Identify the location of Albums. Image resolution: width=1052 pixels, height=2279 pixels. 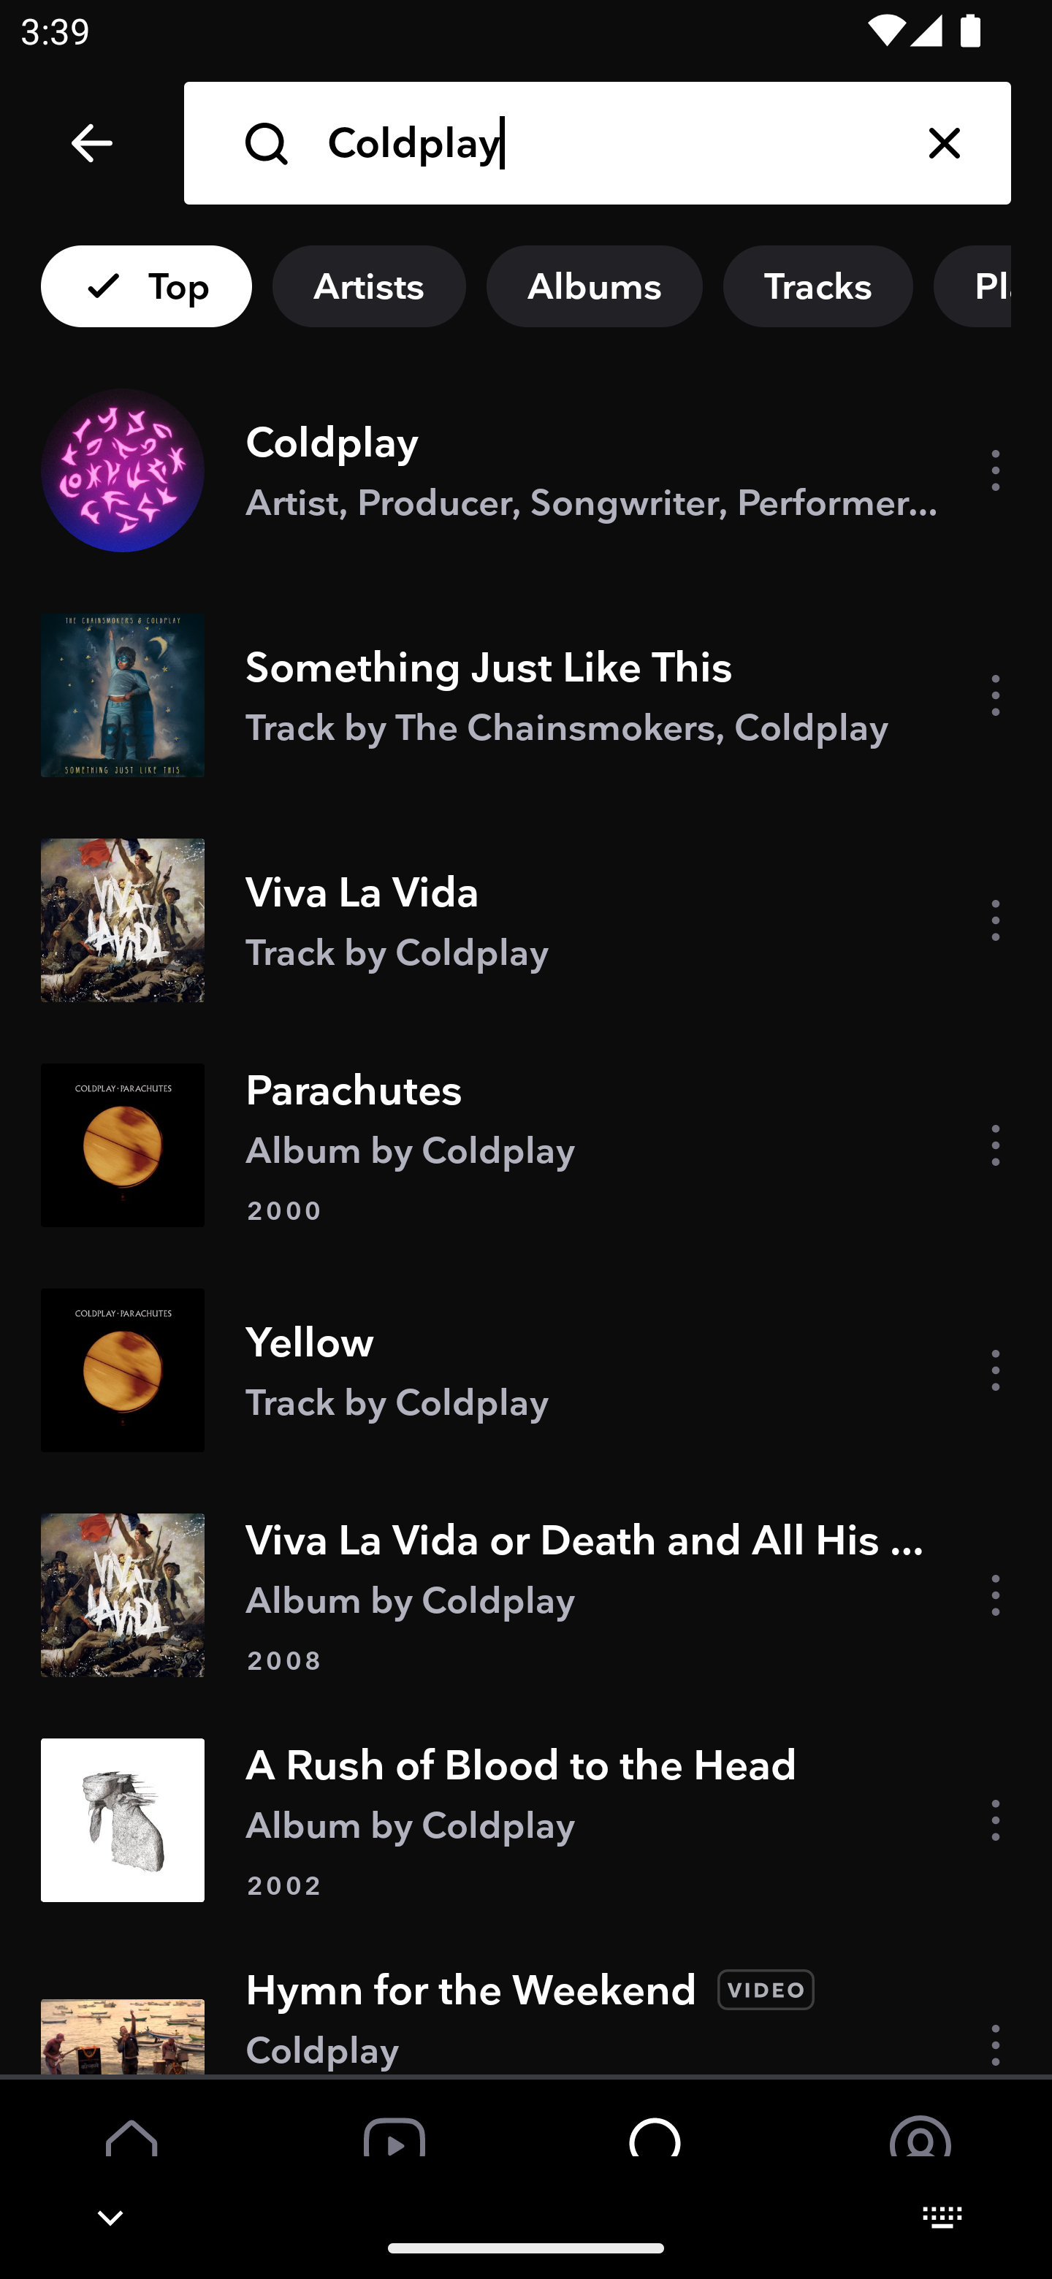
(594, 286).